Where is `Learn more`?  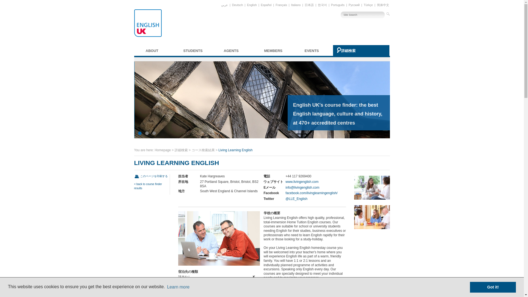
Learn more is located at coordinates (178, 287).